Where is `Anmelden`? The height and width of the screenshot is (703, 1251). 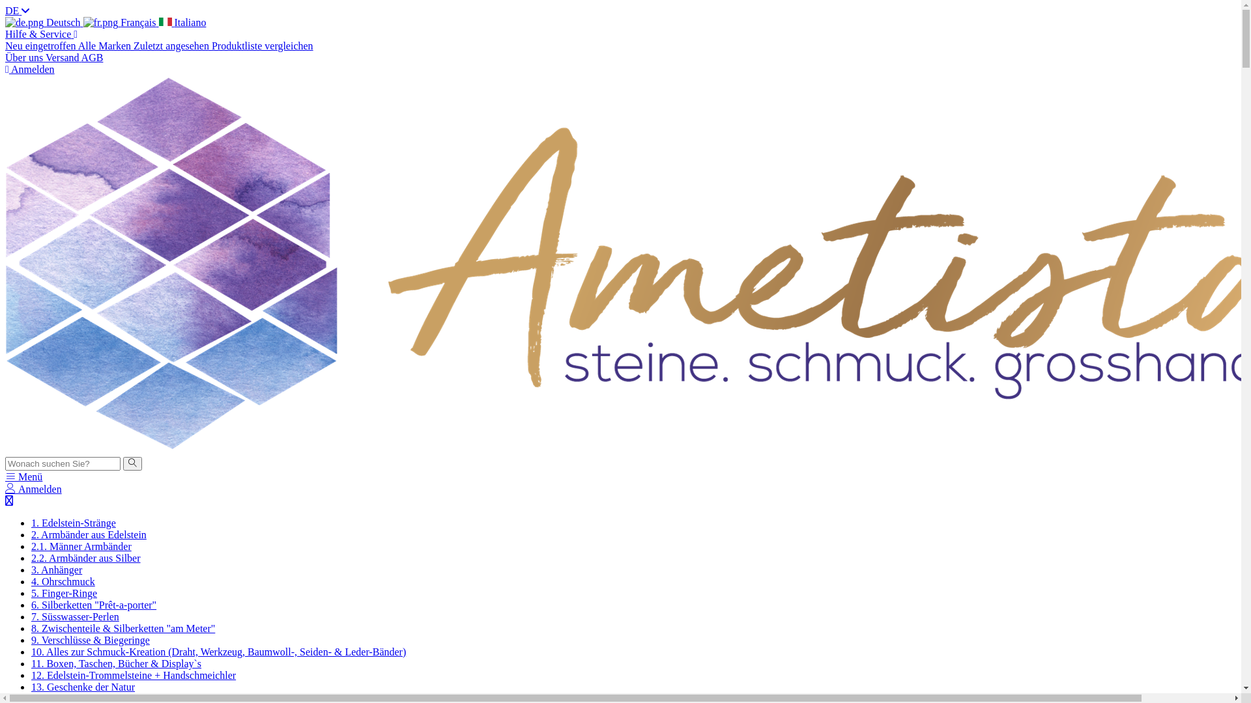 Anmelden is located at coordinates (30, 69).